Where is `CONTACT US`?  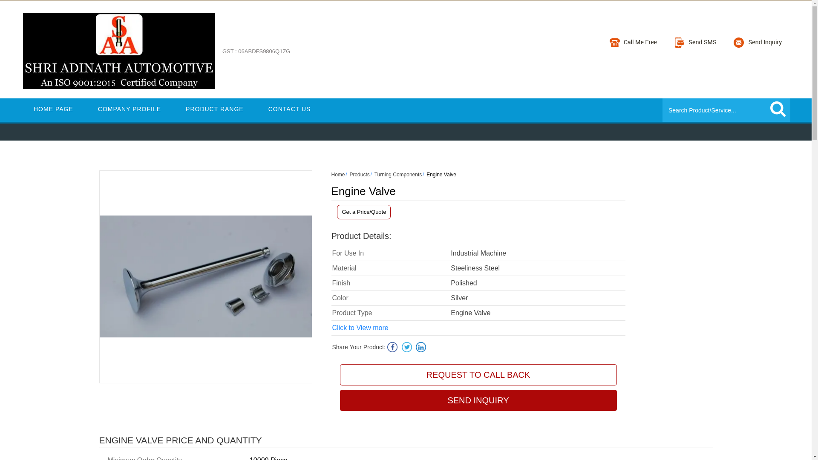
CONTACT US is located at coordinates (289, 109).